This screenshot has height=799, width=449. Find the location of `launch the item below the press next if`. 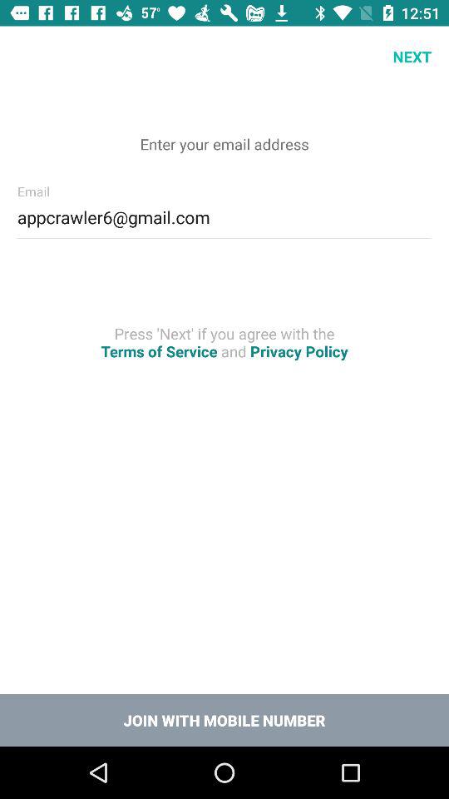

launch the item below the press next if is located at coordinates (224, 719).